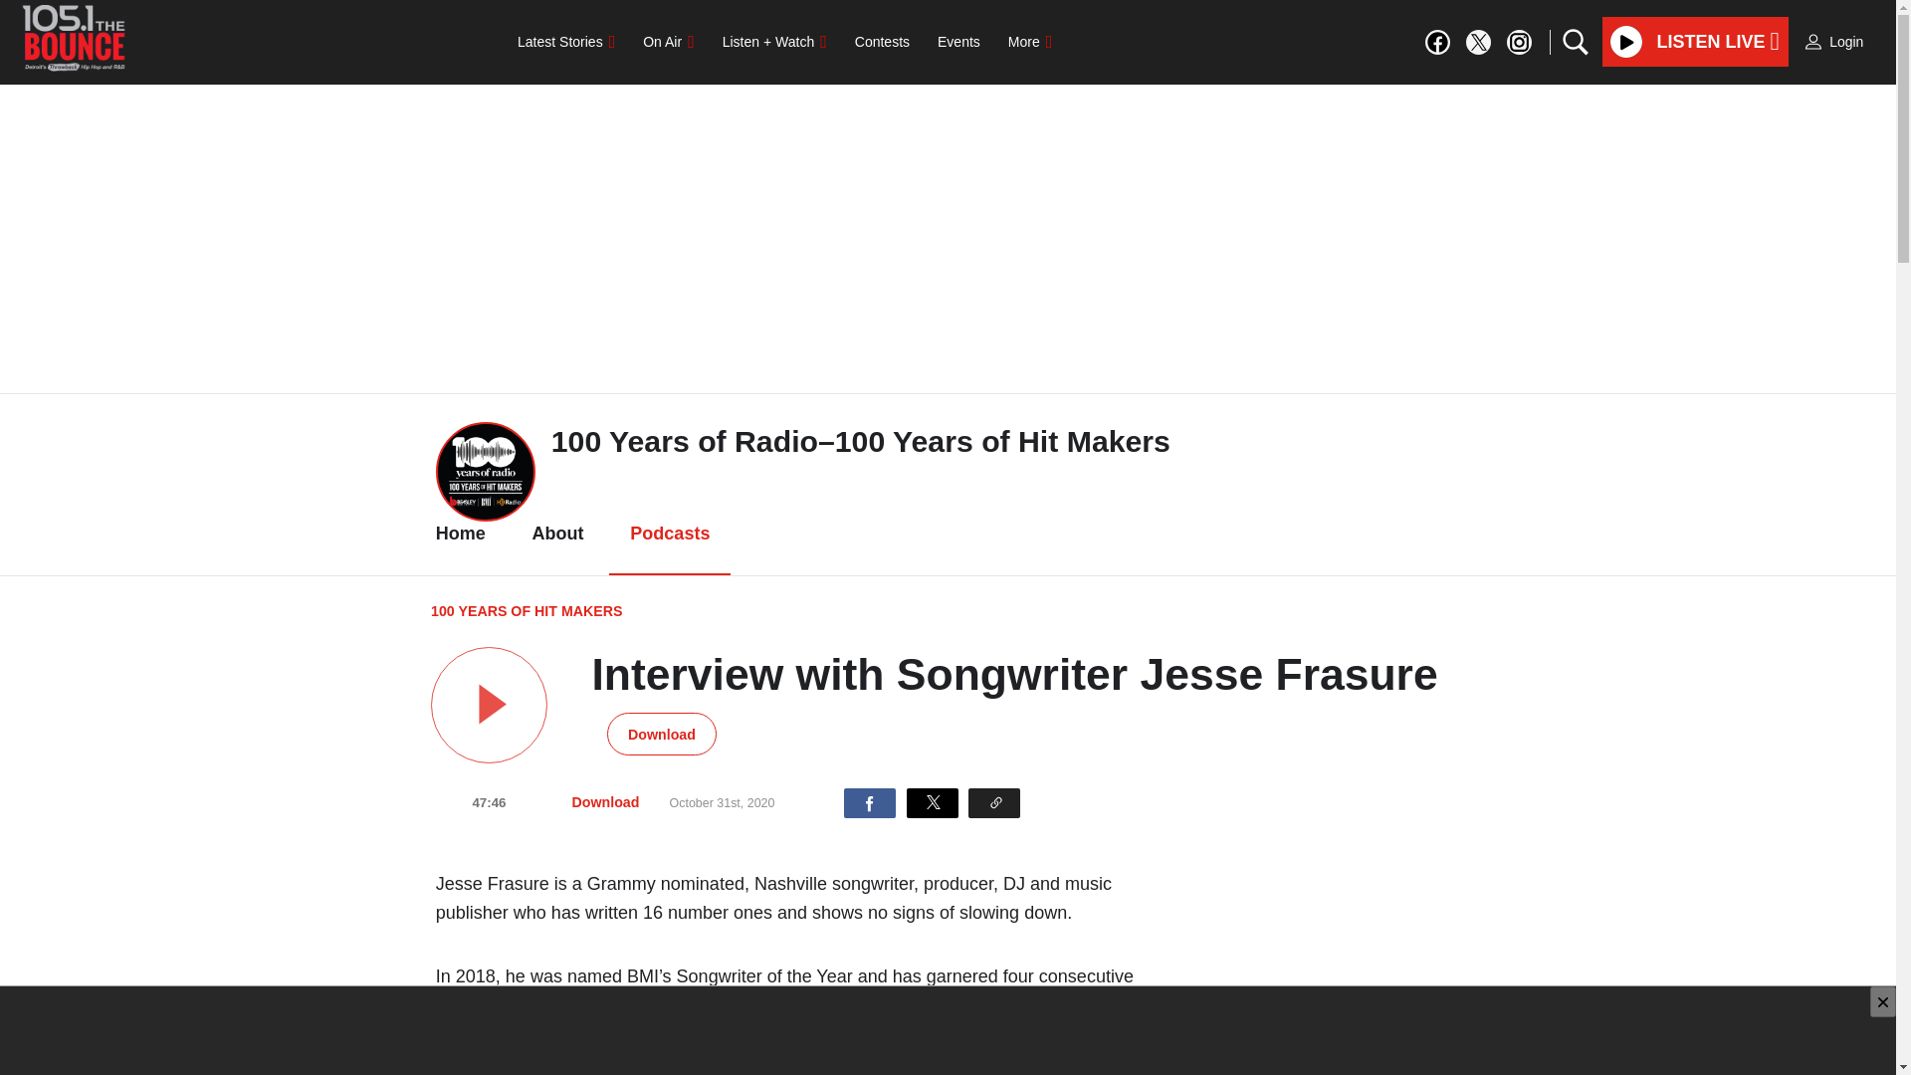 This screenshot has height=1075, width=1911. Describe the element at coordinates (957, 41) in the screenshot. I see `Events` at that location.